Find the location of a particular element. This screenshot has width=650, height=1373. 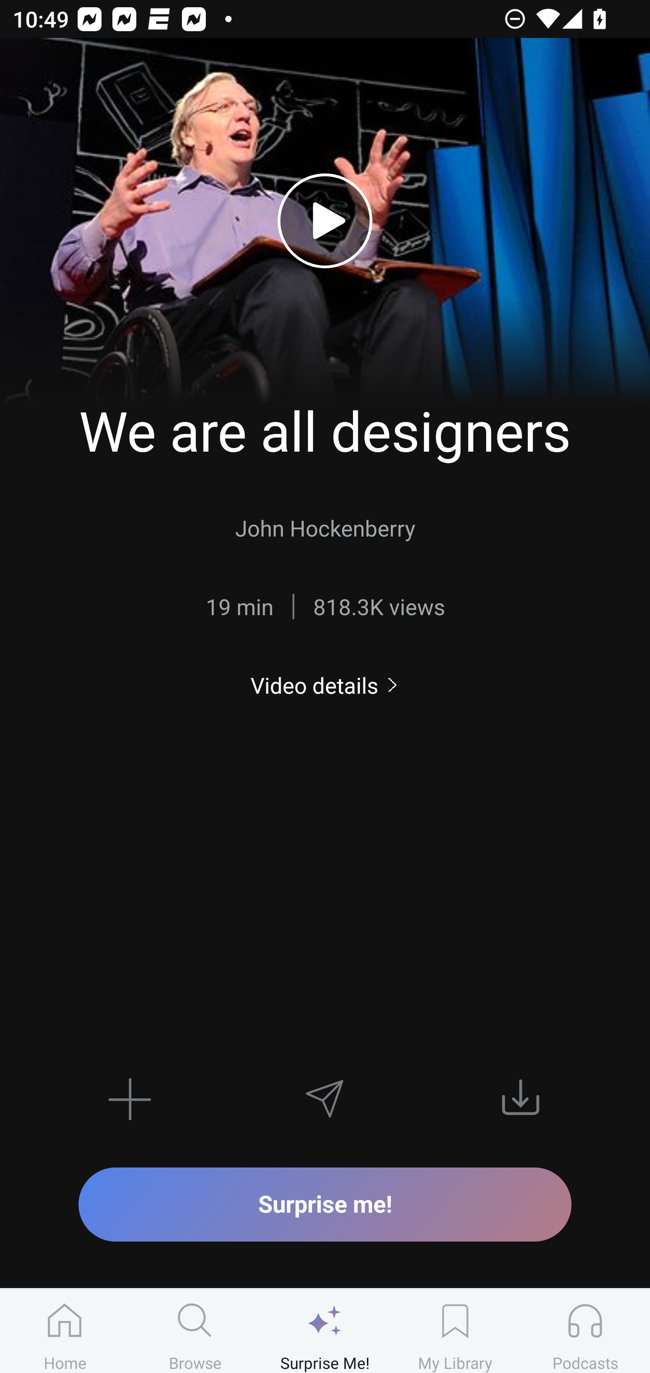

Surprise me! is located at coordinates (325, 1204).